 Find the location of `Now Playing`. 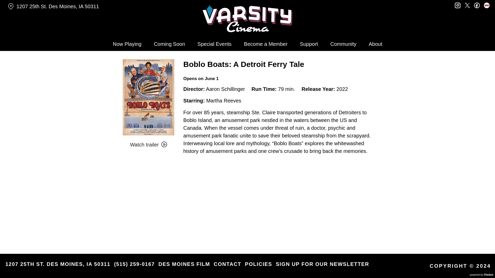

Now Playing is located at coordinates (127, 44).